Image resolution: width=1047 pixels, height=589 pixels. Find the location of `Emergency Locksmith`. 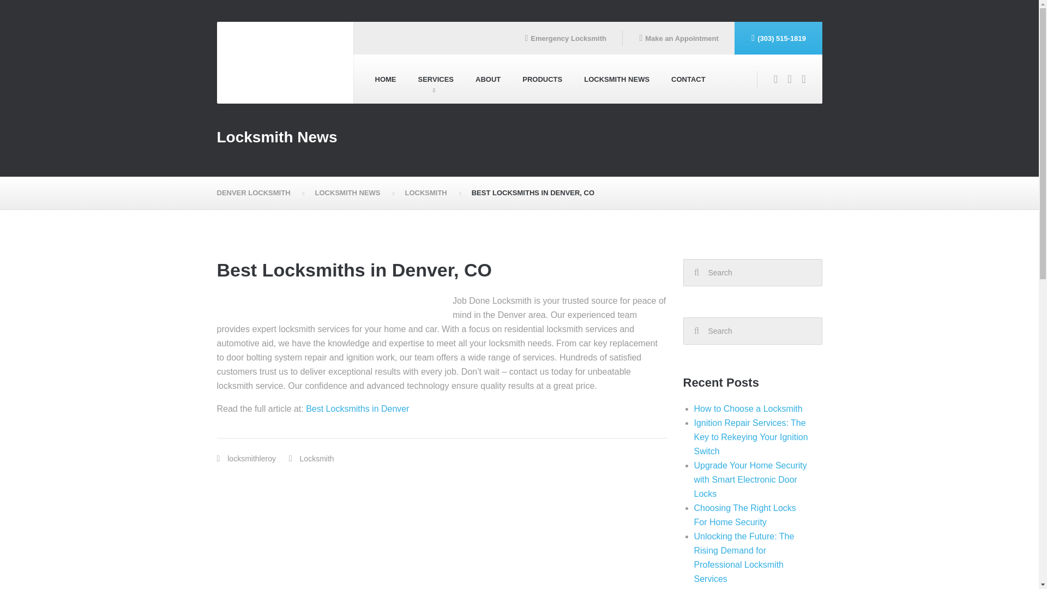

Emergency Locksmith is located at coordinates (565, 38).